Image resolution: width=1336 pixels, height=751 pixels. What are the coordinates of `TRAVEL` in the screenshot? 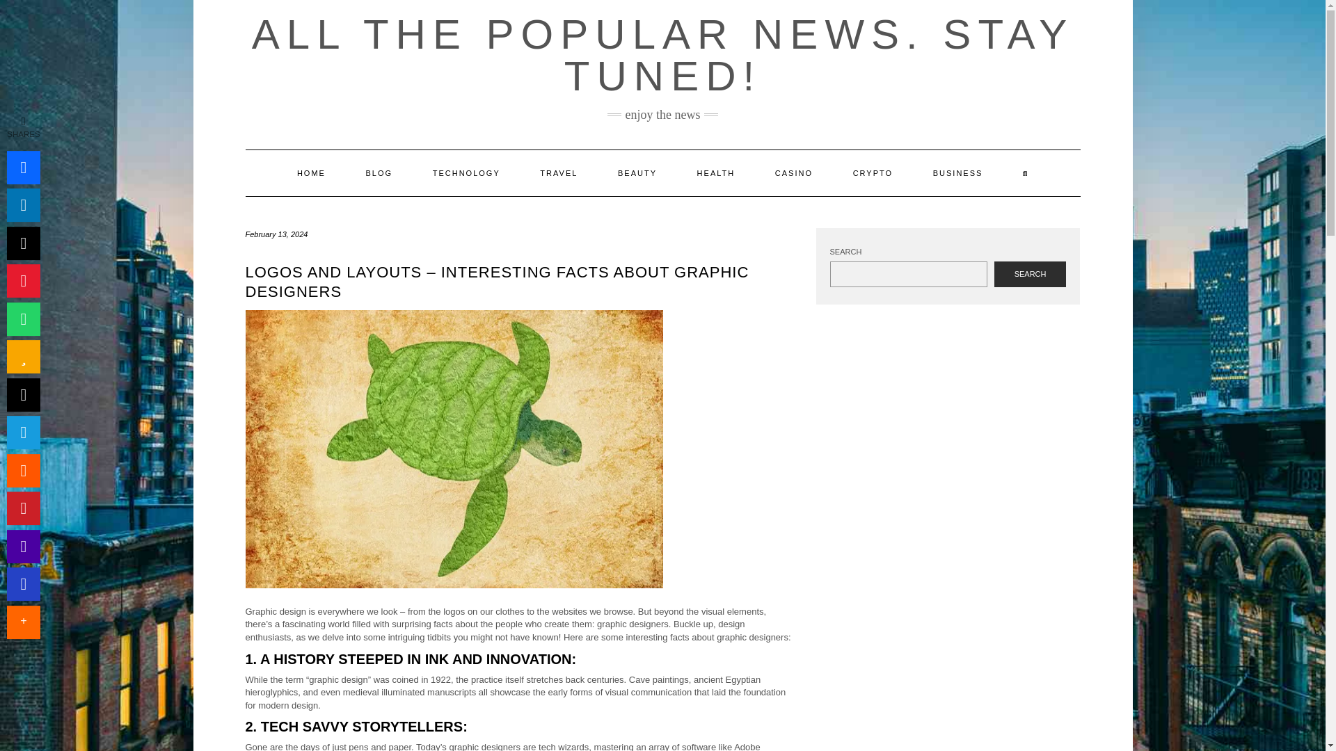 It's located at (558, 172).